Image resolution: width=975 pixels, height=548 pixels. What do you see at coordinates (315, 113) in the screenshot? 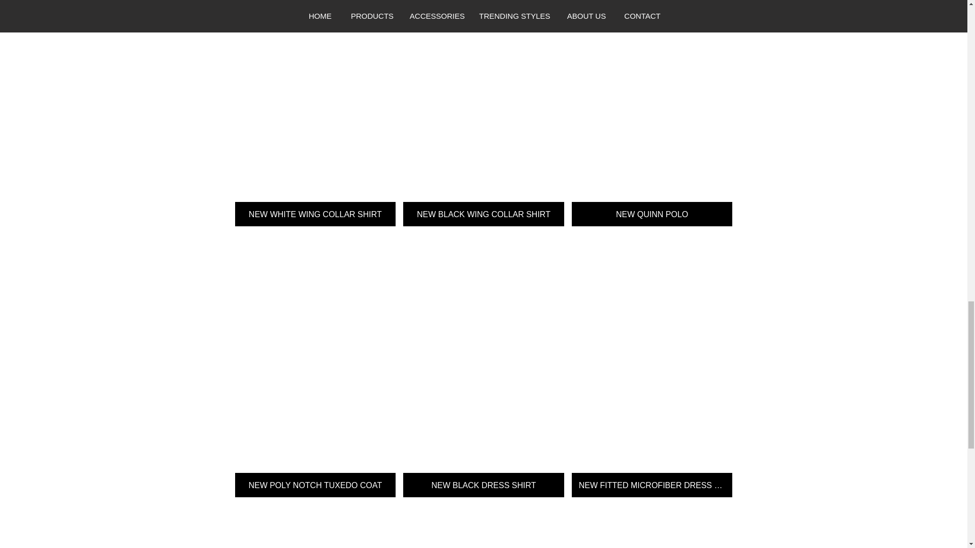
I see `NEW WHITE WING COLLAR SHIRT` at bounding box center [315, 113].